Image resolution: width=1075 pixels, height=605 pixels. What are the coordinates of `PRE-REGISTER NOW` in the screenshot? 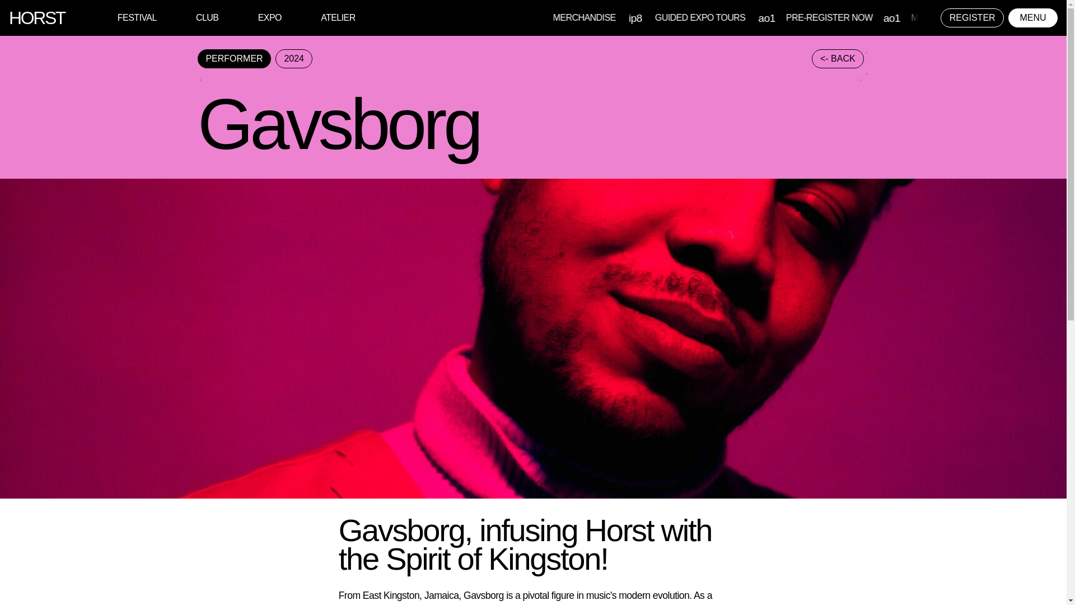 It's located at (932, 17).